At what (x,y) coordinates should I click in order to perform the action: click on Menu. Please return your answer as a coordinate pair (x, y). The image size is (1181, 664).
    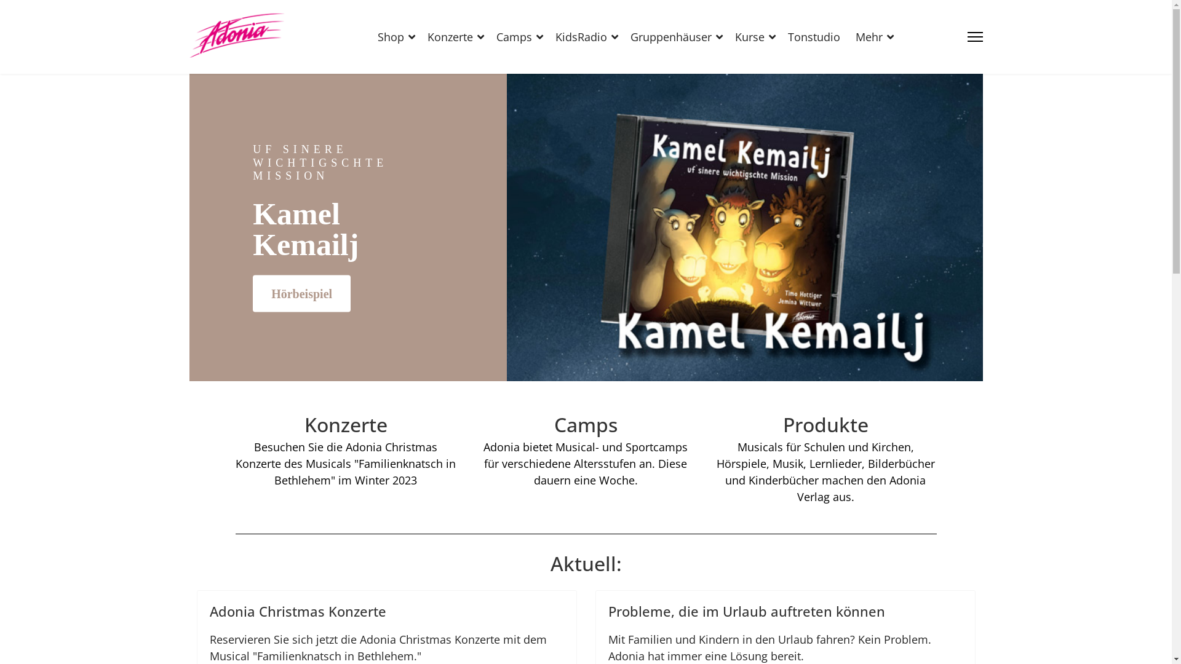
    Looking at the image, I should click on (974, 37).